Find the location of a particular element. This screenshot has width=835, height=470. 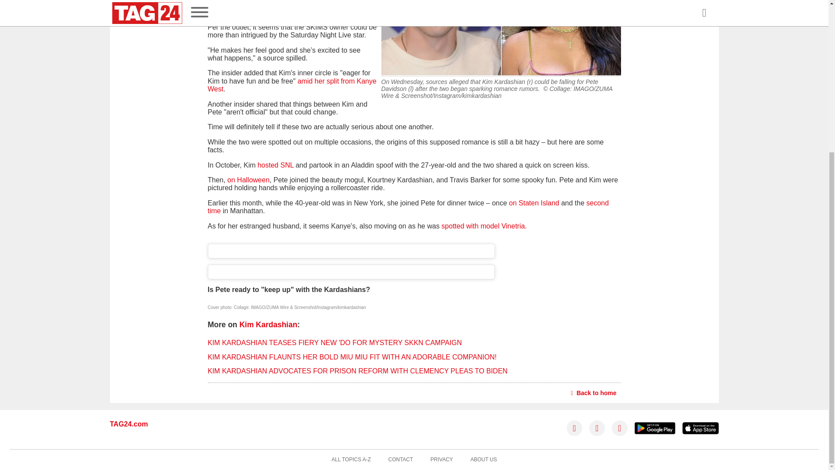

Kim Kardashian is located at coordinates (268, 325).